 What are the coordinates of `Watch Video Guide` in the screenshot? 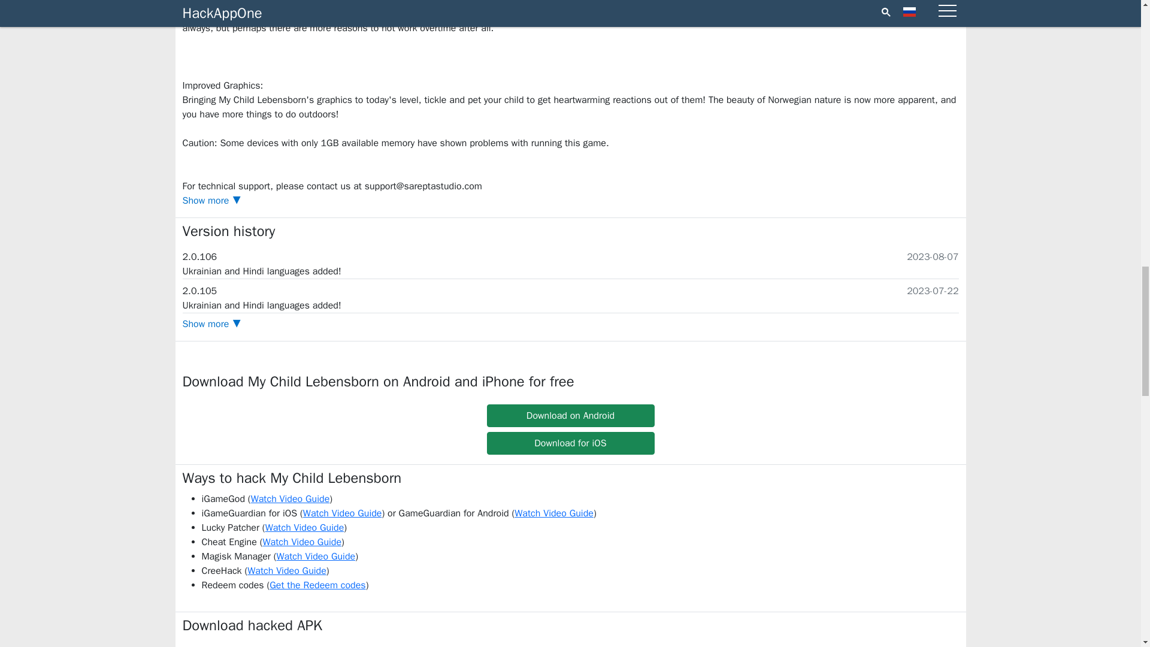 It's located at (315, 556).